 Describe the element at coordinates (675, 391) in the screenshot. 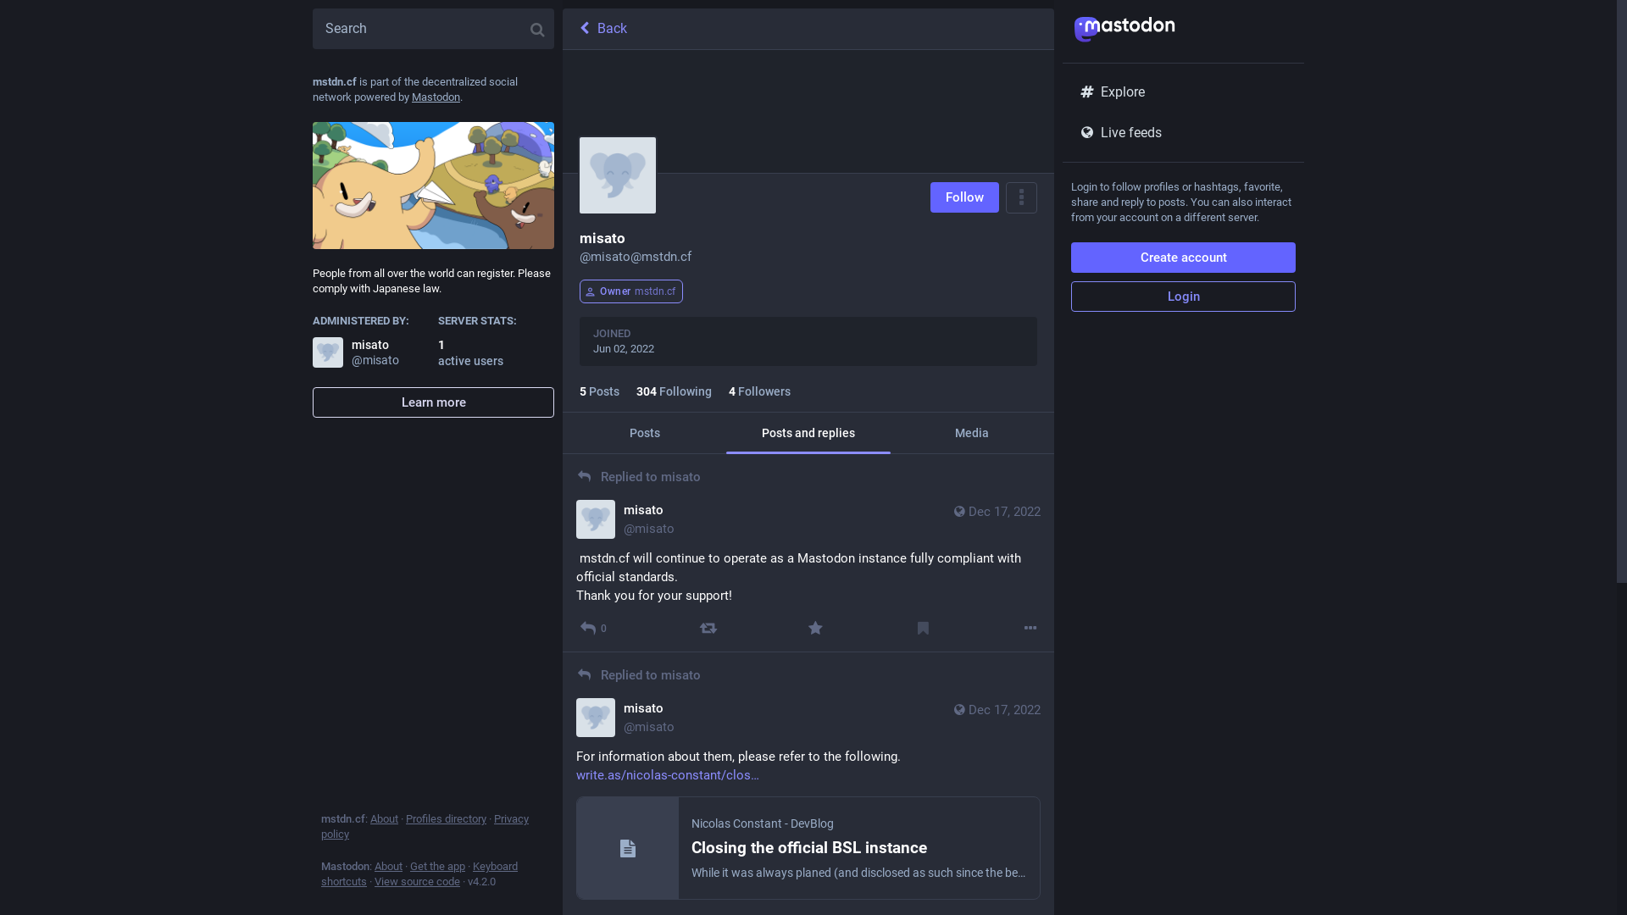

I see `304 Following` at that location.